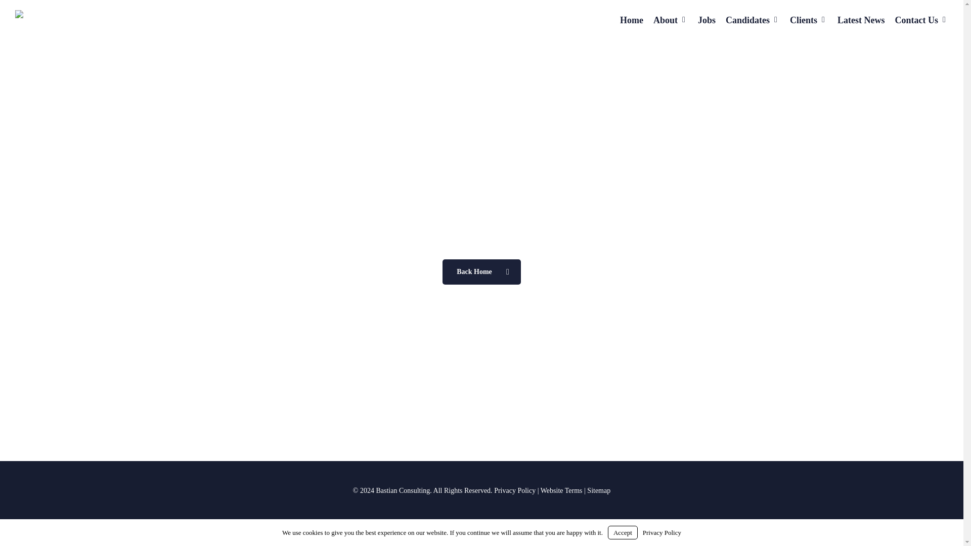 The width and height of the screenshot is (971, 546). Describe the element at coordinates (707, 20) in the screenshot. I see `Jobs` at that location.